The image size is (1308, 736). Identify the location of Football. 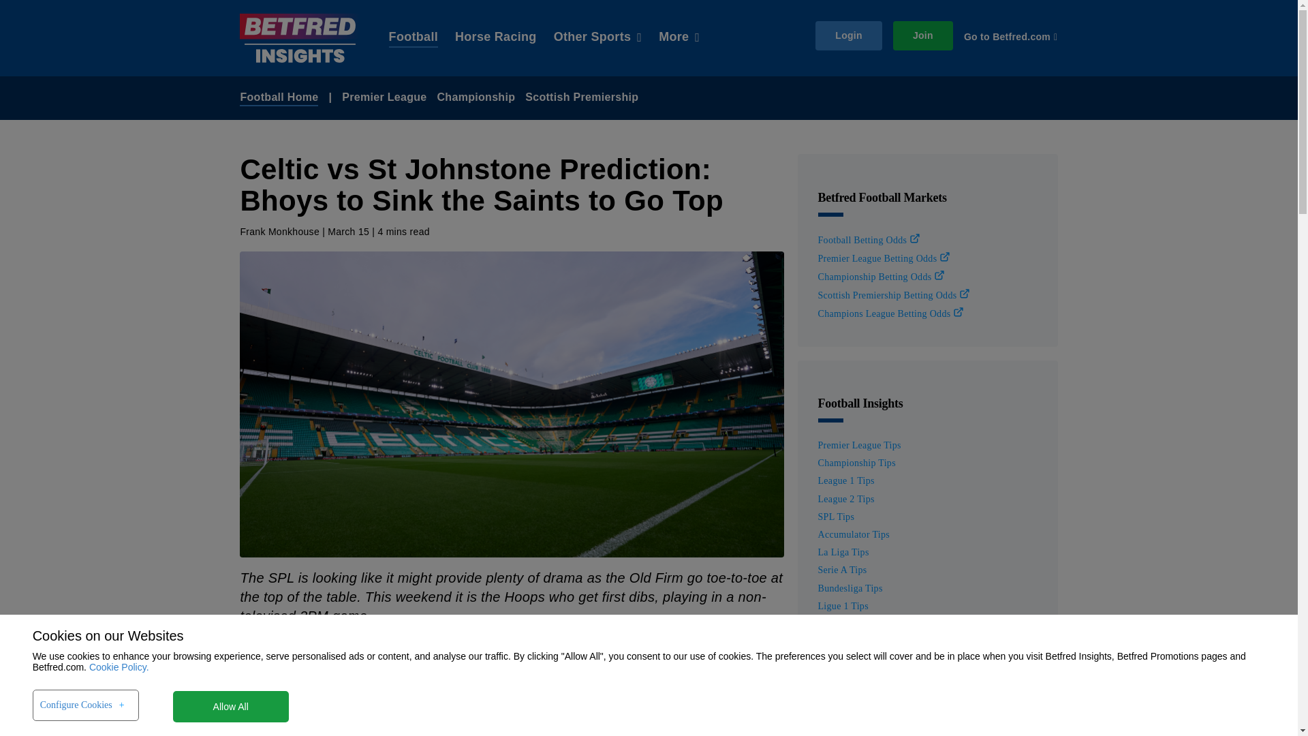
(413, 38).